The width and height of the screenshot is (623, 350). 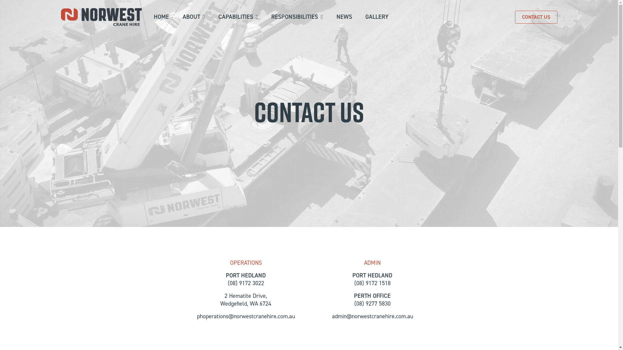 I want to click on HOME, so click(x=162, y=17).